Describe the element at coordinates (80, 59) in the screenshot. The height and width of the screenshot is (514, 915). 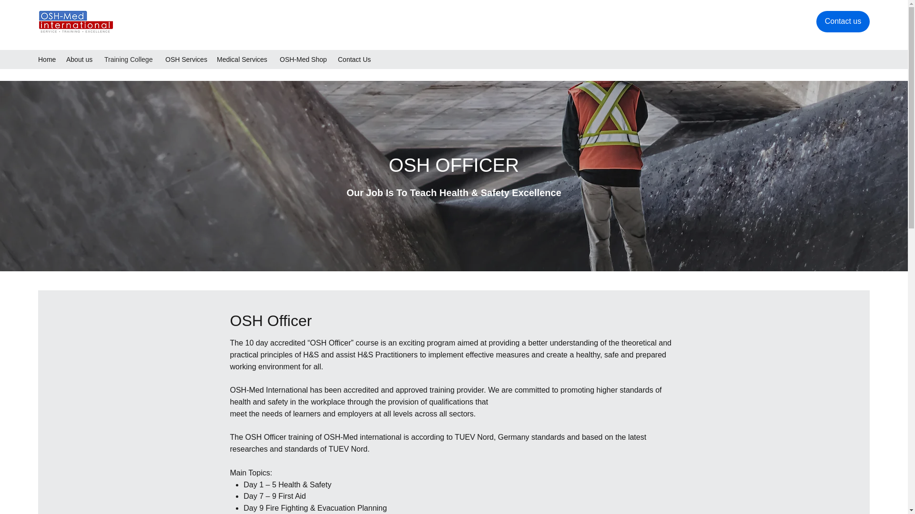
I see `About us` at that location.